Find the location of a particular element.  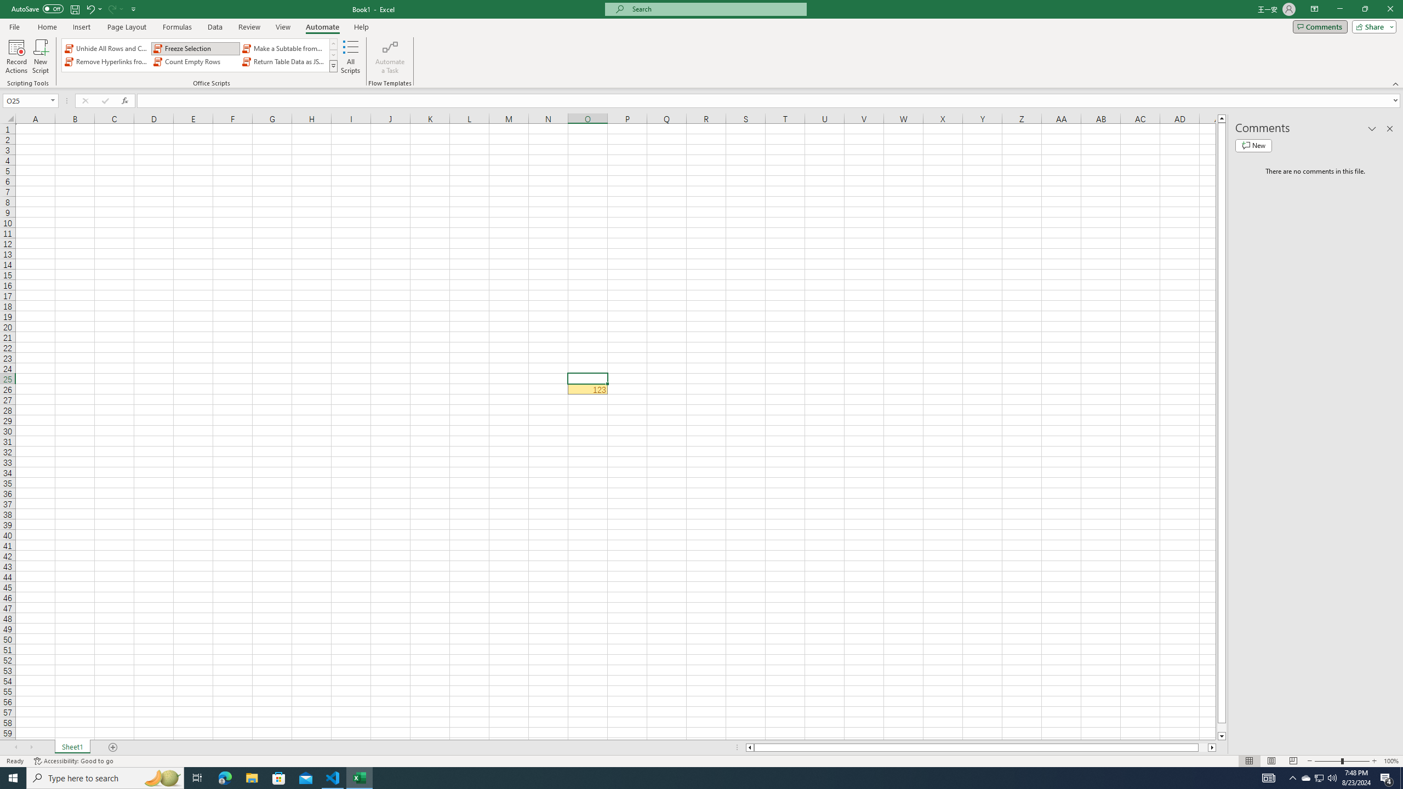

Page right is located at coordinates (1203, 747).